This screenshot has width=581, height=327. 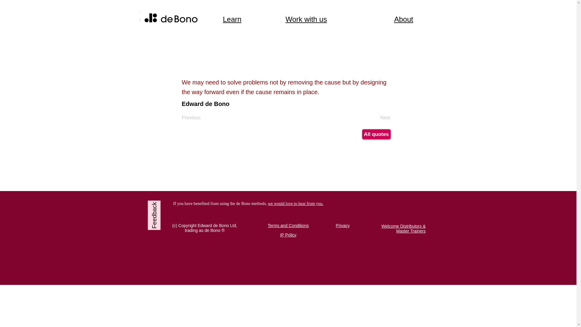 What do you see at coordinates (149, 11) in the screenshot?
I see `News` at bounding box center [149, 11].